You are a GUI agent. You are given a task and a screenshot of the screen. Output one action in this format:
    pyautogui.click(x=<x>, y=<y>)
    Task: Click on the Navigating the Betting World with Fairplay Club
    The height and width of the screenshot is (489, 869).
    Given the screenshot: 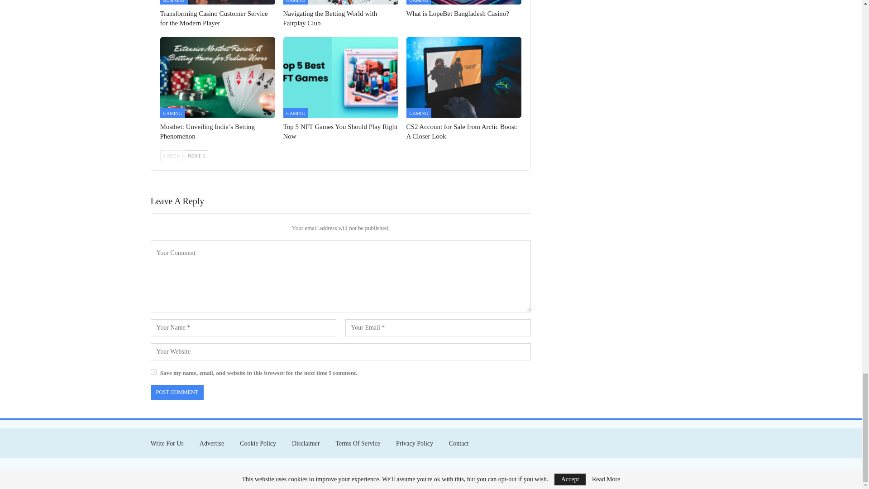 What is the action you would take?
    pyautogui.click(x=330, y=18)
    